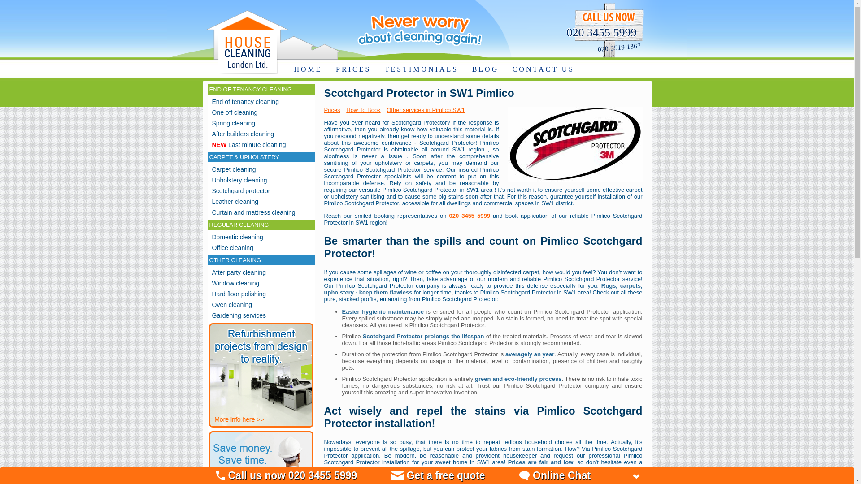  Describe the element at coordinates (365, 109) in the screenshot. I see `How To Book` at that location.